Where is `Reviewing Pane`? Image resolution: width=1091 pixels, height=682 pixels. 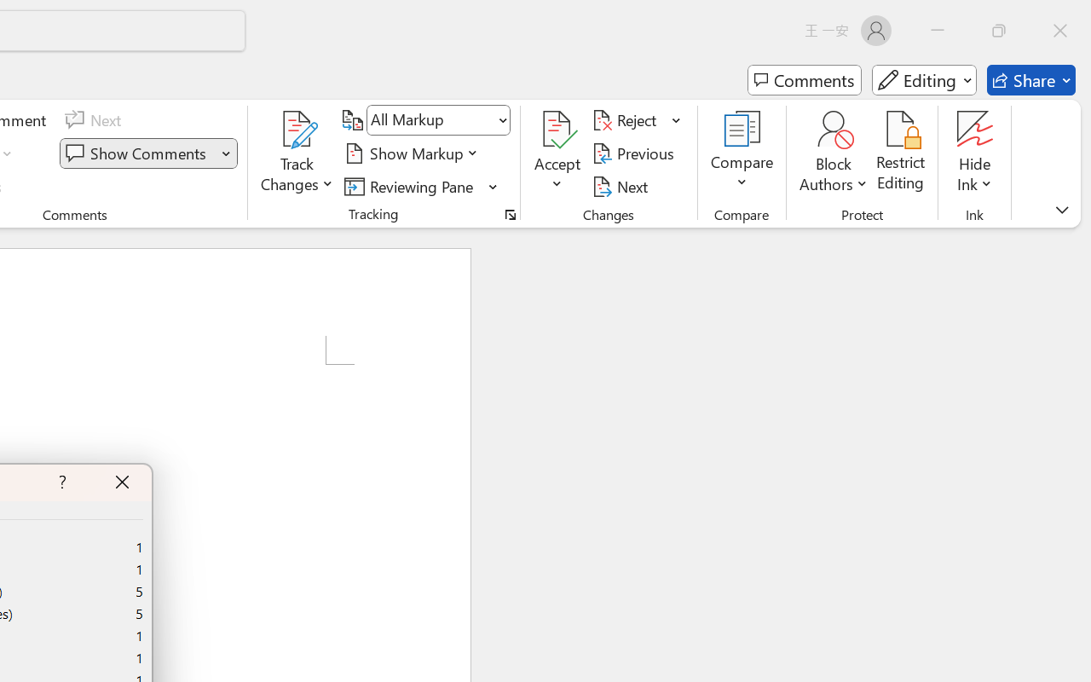
Reviewing Pane is located at coordinates (412, 186).